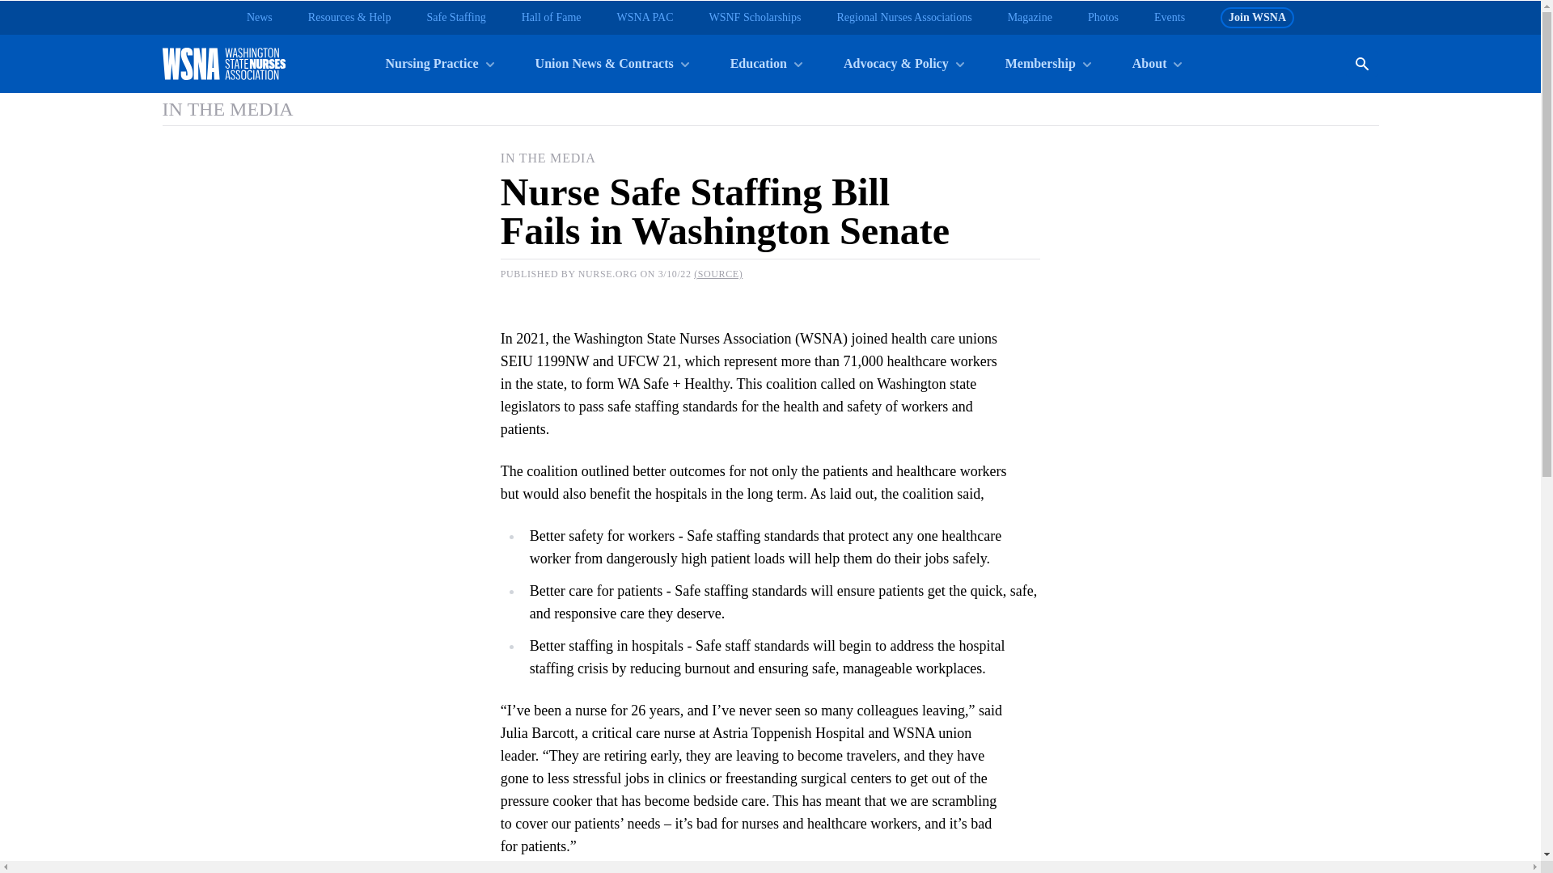 The height and width of the screenshot is (873, 1553). What do you see at coordinates (754, 18) in the screenshot?
I see `WSNF Scholarships` at bounding box center [754, 18].